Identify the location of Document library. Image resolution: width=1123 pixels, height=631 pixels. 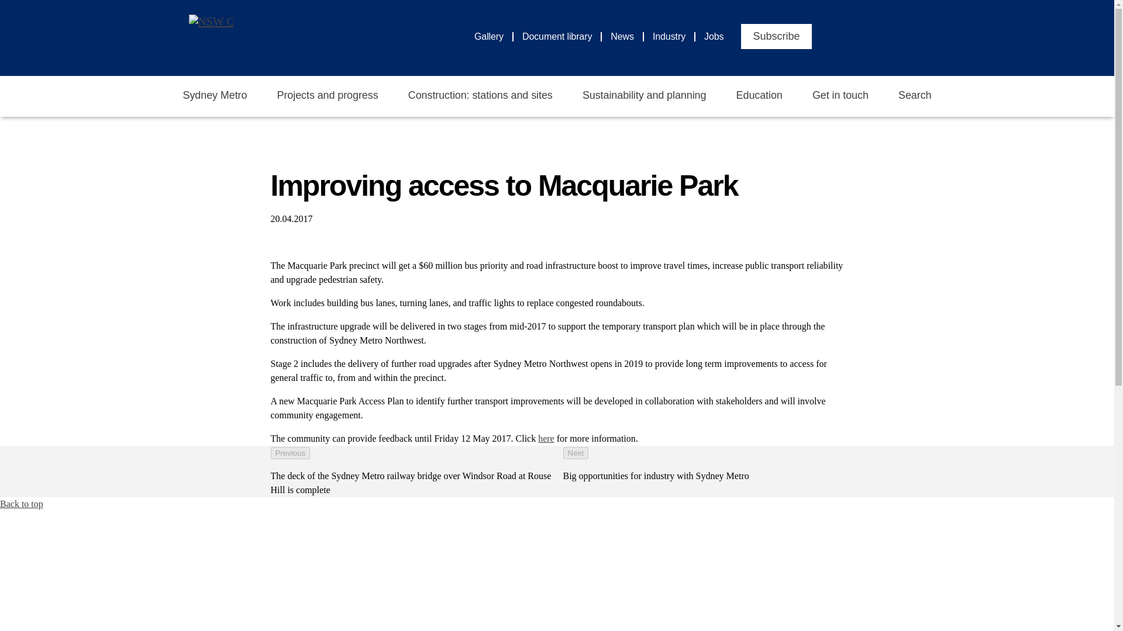
(561, 36).